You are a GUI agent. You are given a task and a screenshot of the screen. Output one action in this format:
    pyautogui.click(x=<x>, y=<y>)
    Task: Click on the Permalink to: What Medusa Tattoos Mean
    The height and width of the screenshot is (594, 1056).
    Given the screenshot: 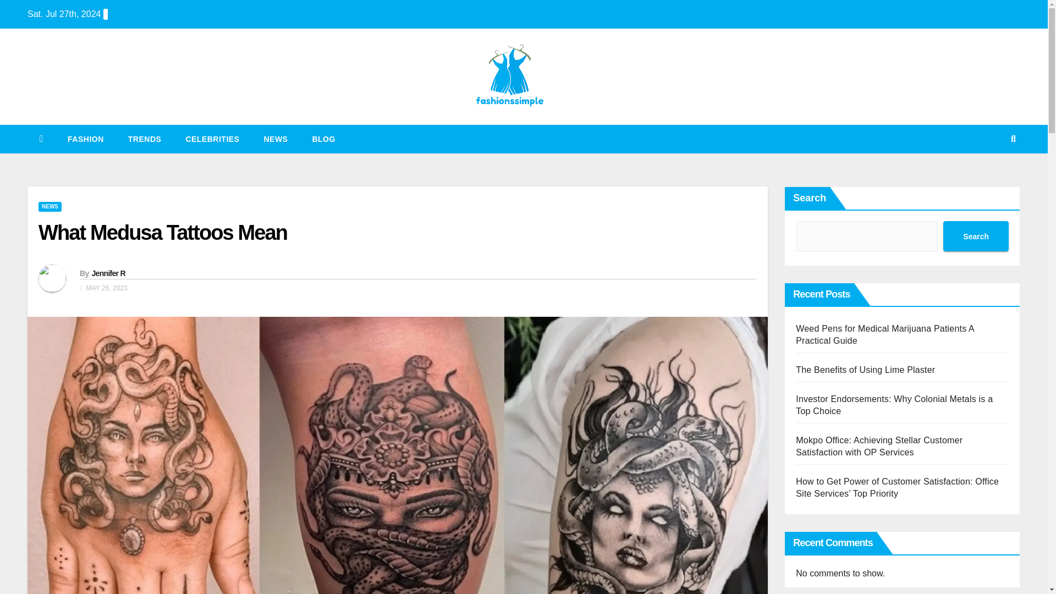 What is the action you would take?
    pyautogui.click(x=163, y=232)
    